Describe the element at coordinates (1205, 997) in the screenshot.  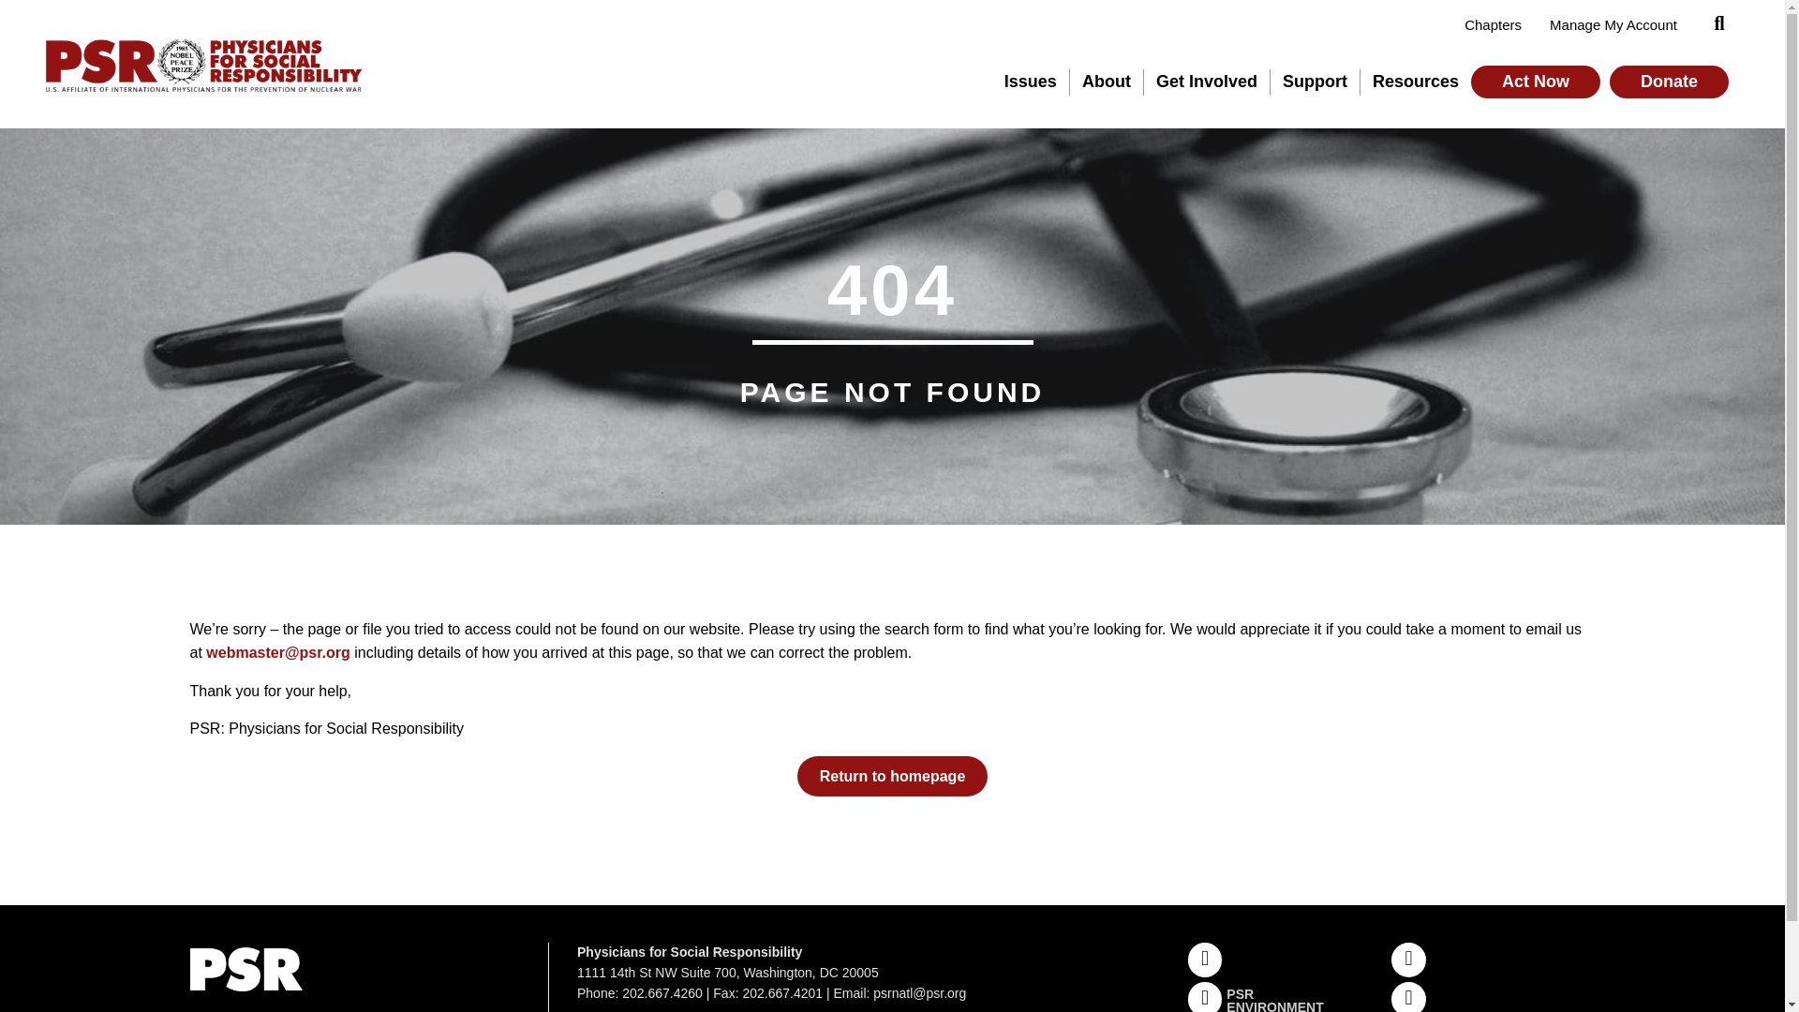
I see `Twitter Environment` at that location.